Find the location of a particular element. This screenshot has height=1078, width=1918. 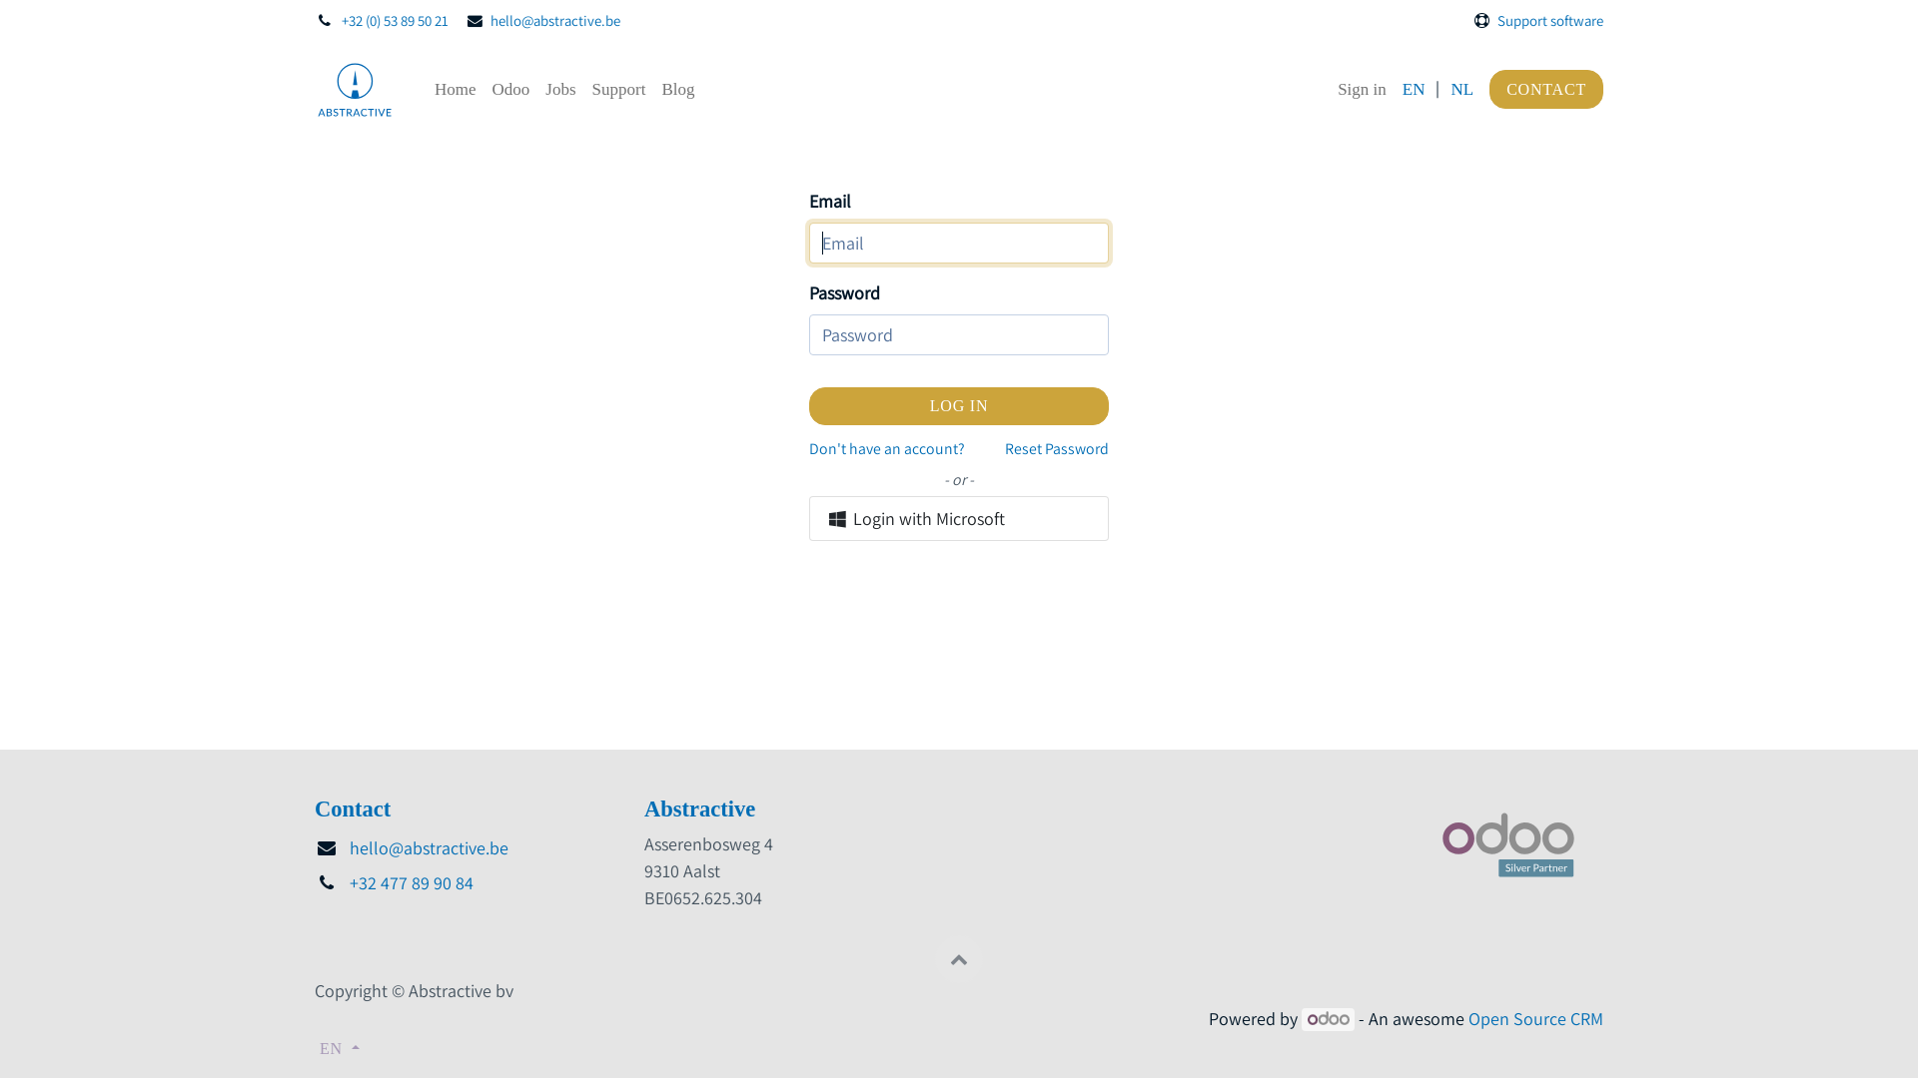

CONTACT is located at coordinates (1546, 90).